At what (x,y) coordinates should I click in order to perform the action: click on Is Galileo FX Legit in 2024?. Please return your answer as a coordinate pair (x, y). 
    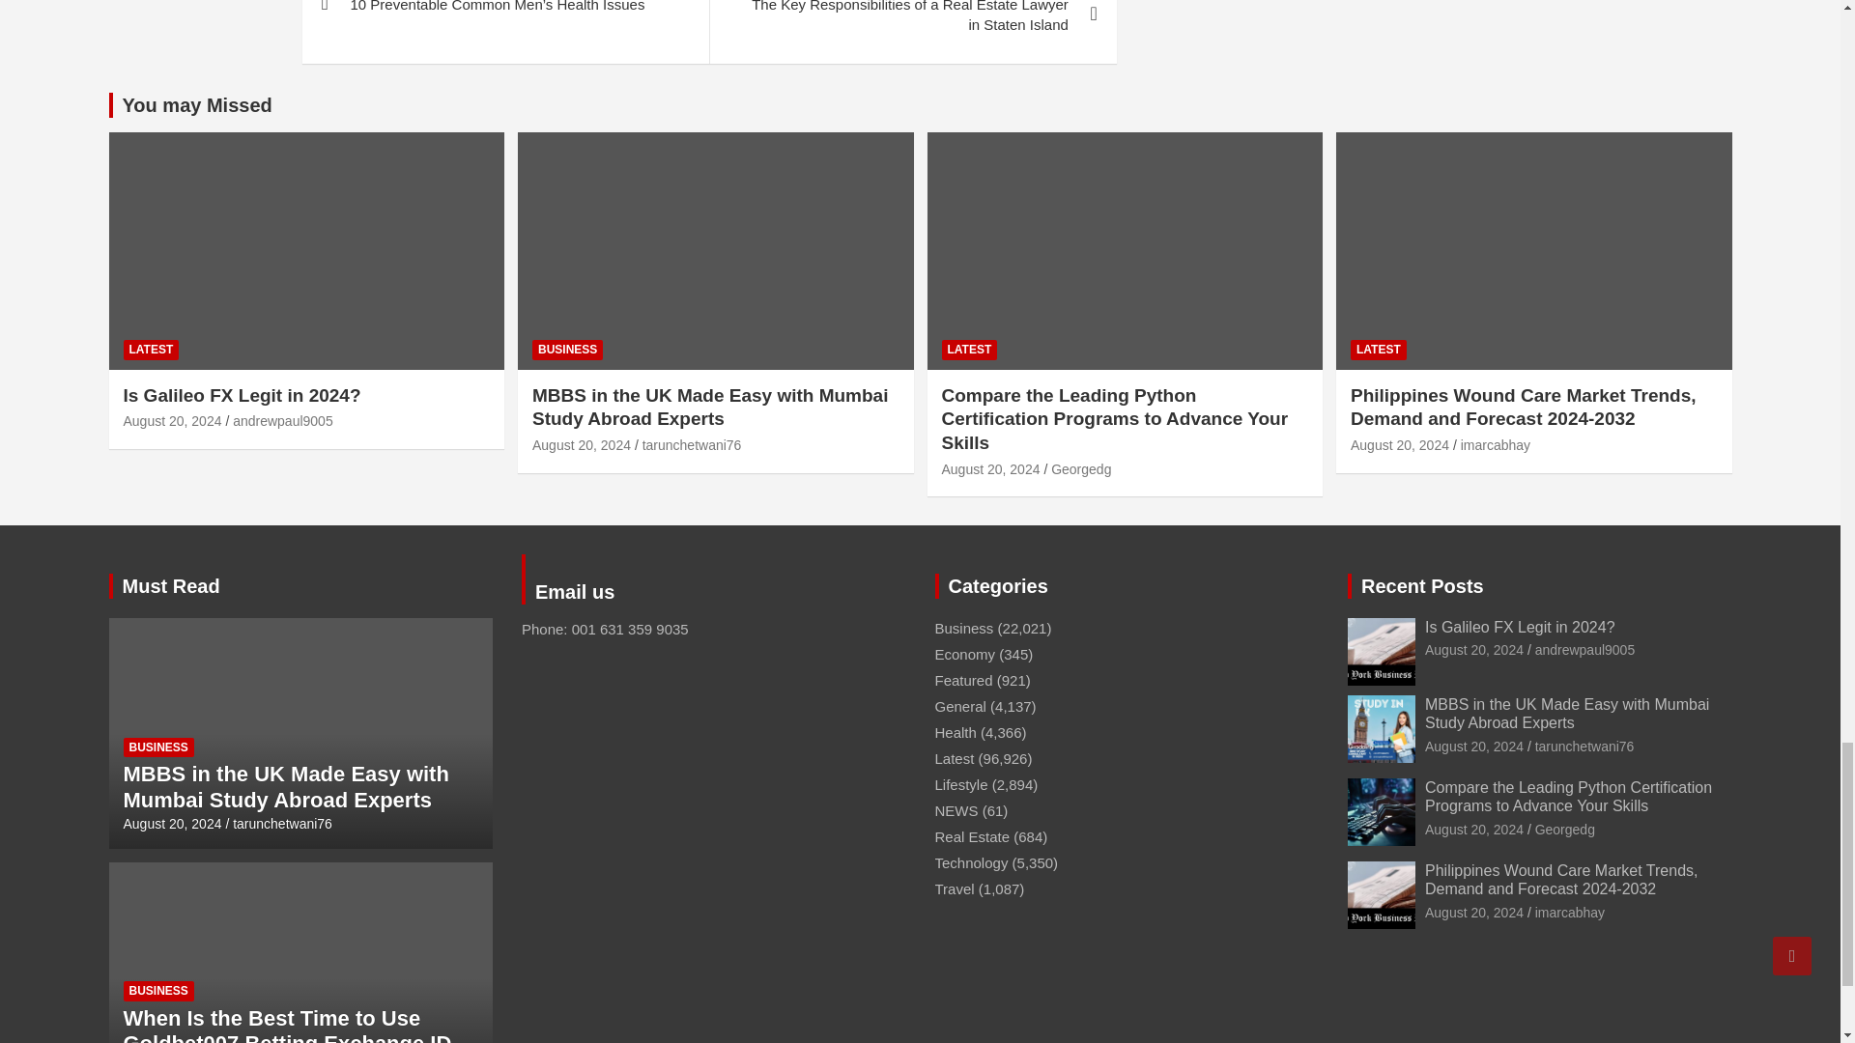
    Looking at the image, I should click on (173, 420).